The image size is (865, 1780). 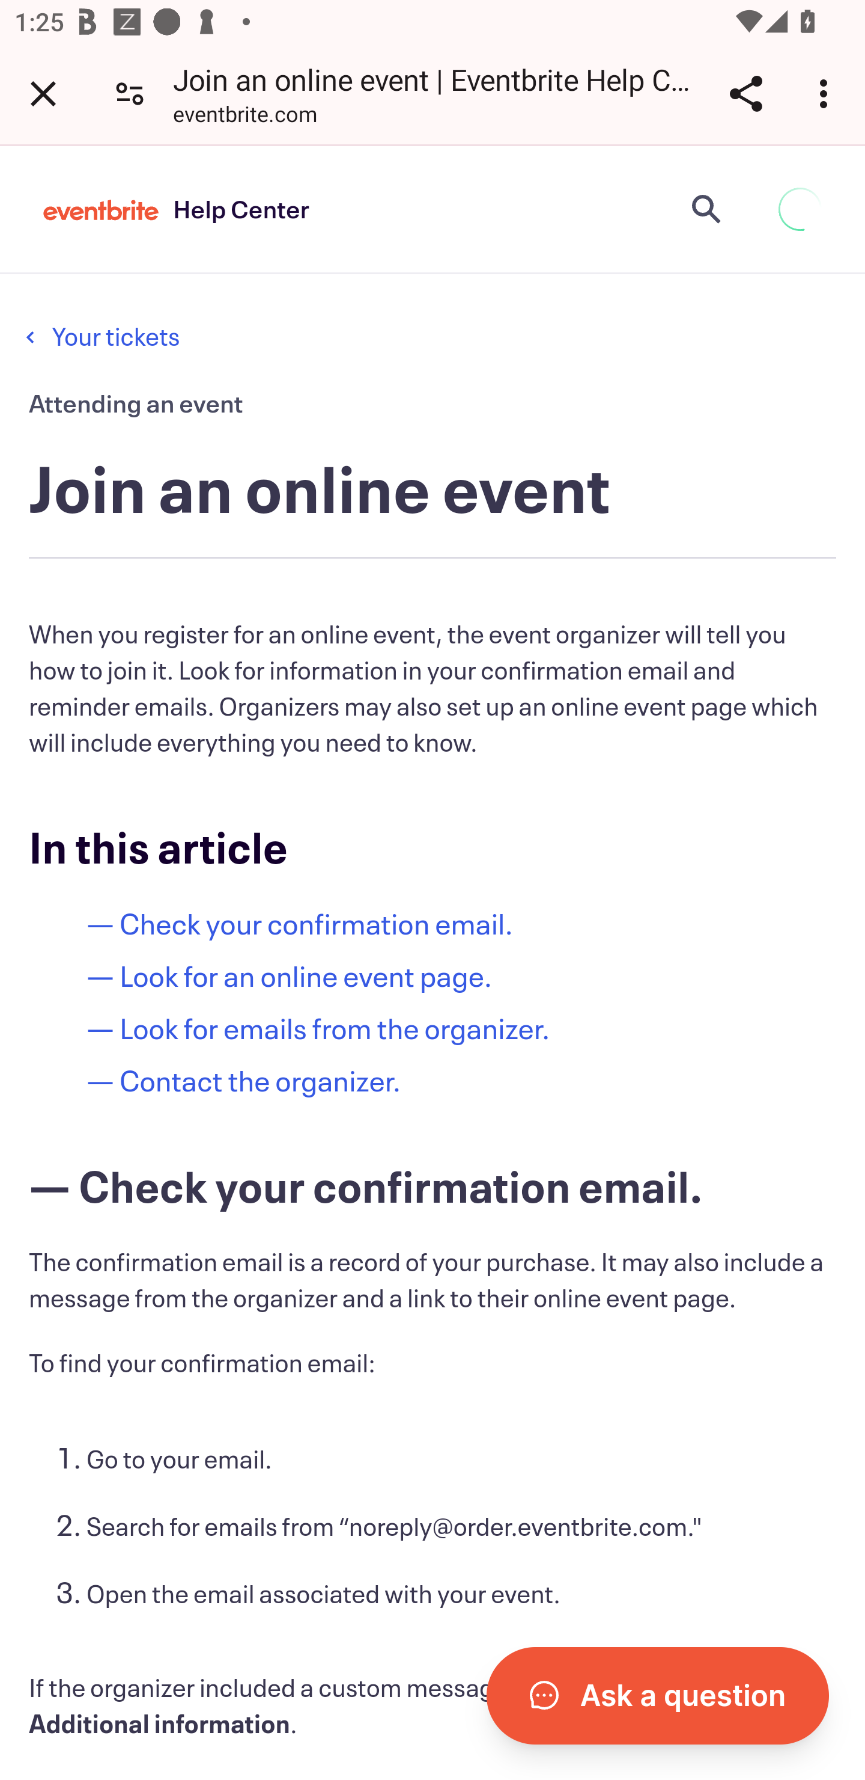 What do you see at coordinates (245, 117) in the screenshot?
I see `eventbrite.com` at bounding box center [245, 117].